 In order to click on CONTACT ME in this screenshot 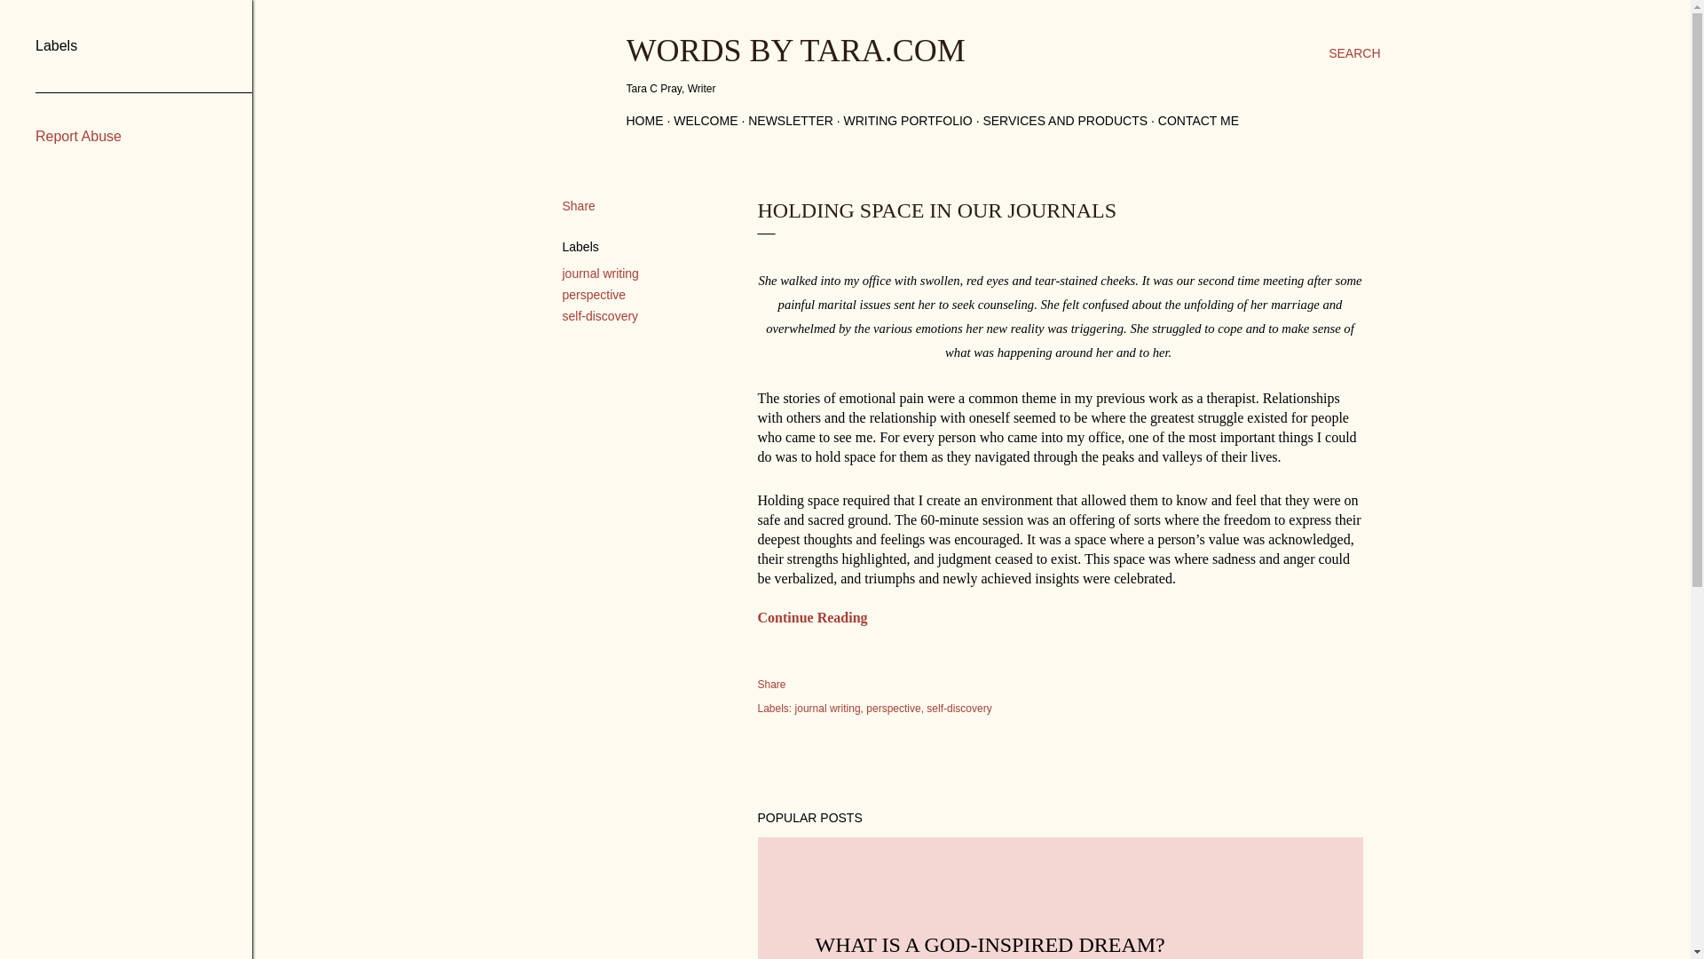, I will do `click(1198, 121)`.